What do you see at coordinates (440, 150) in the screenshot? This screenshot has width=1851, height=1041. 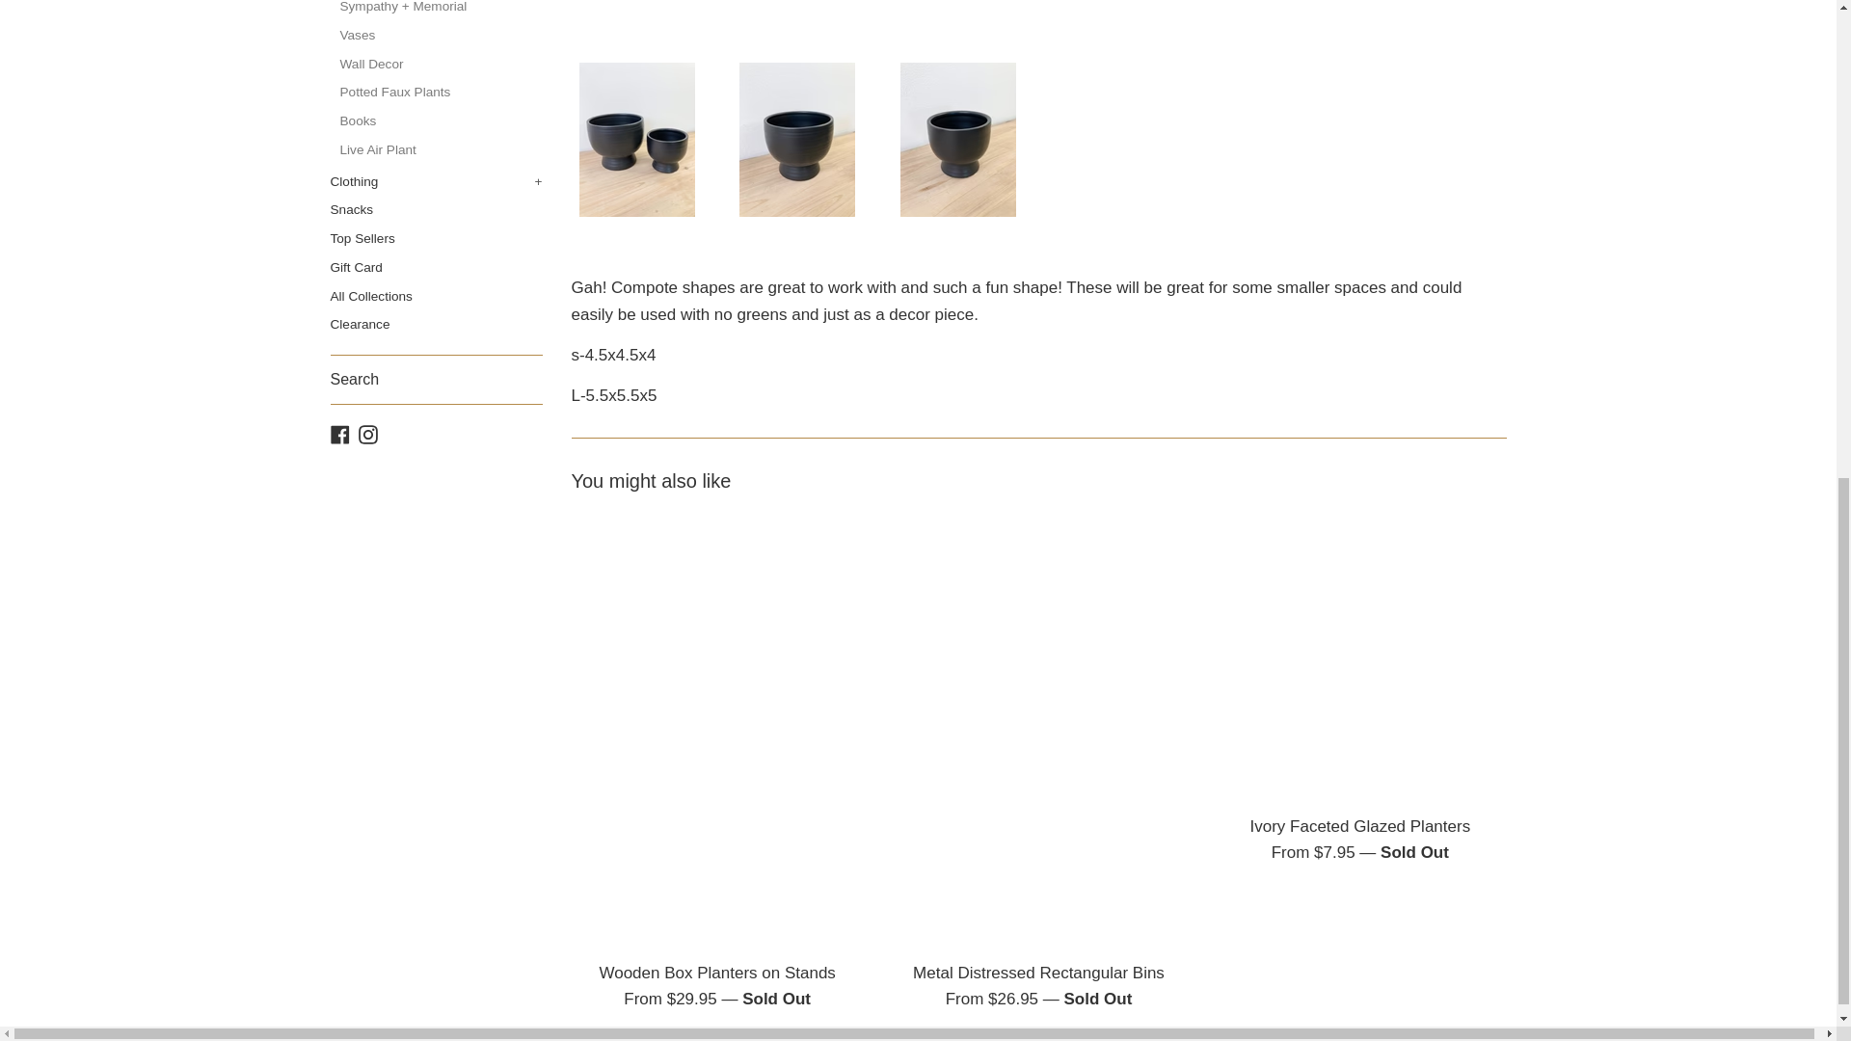 I see `Live Air Plant` at bounding box center [440, 150].